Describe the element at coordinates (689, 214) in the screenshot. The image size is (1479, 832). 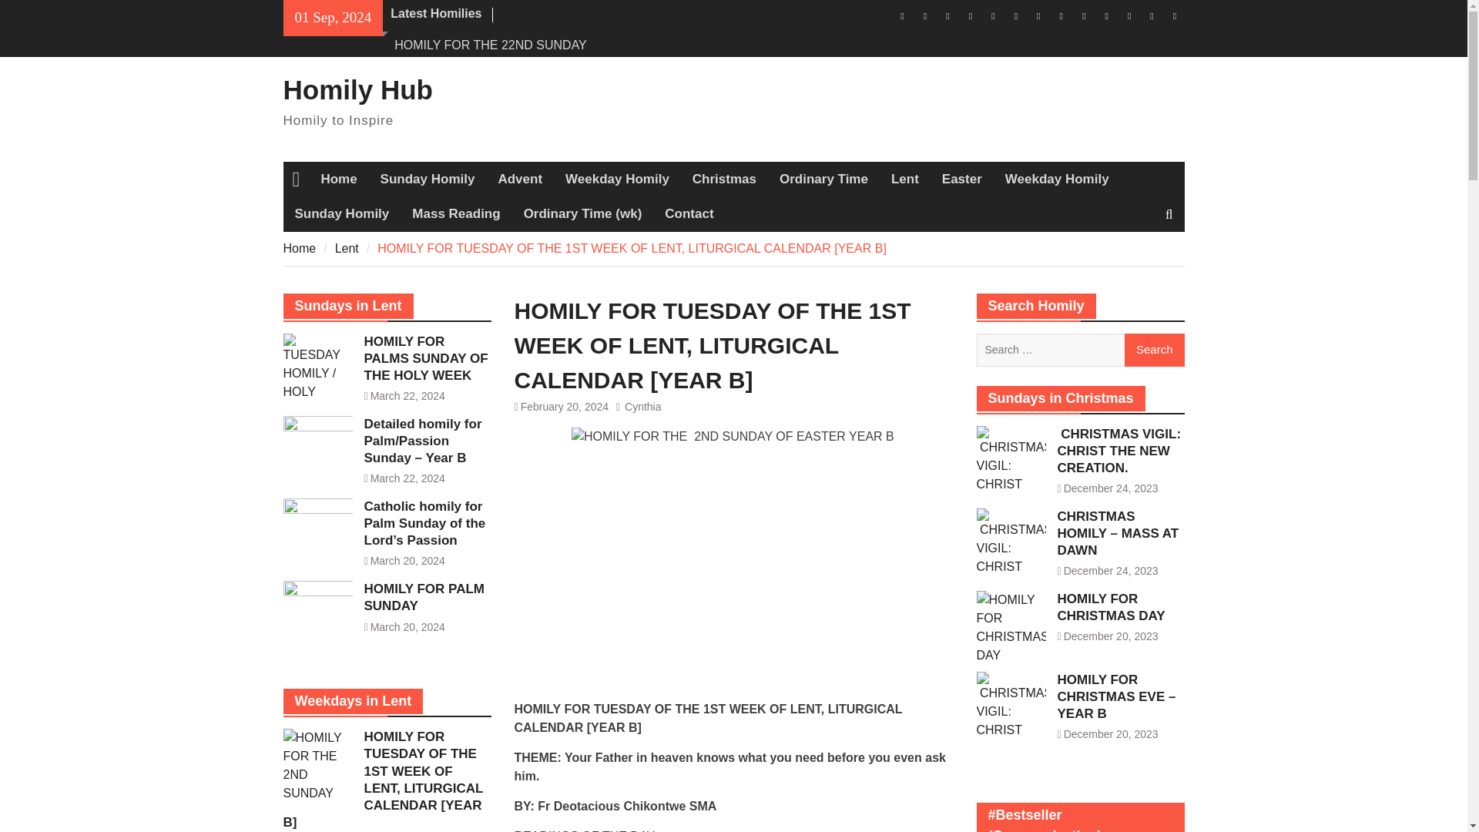
I see `Contact` at that location.